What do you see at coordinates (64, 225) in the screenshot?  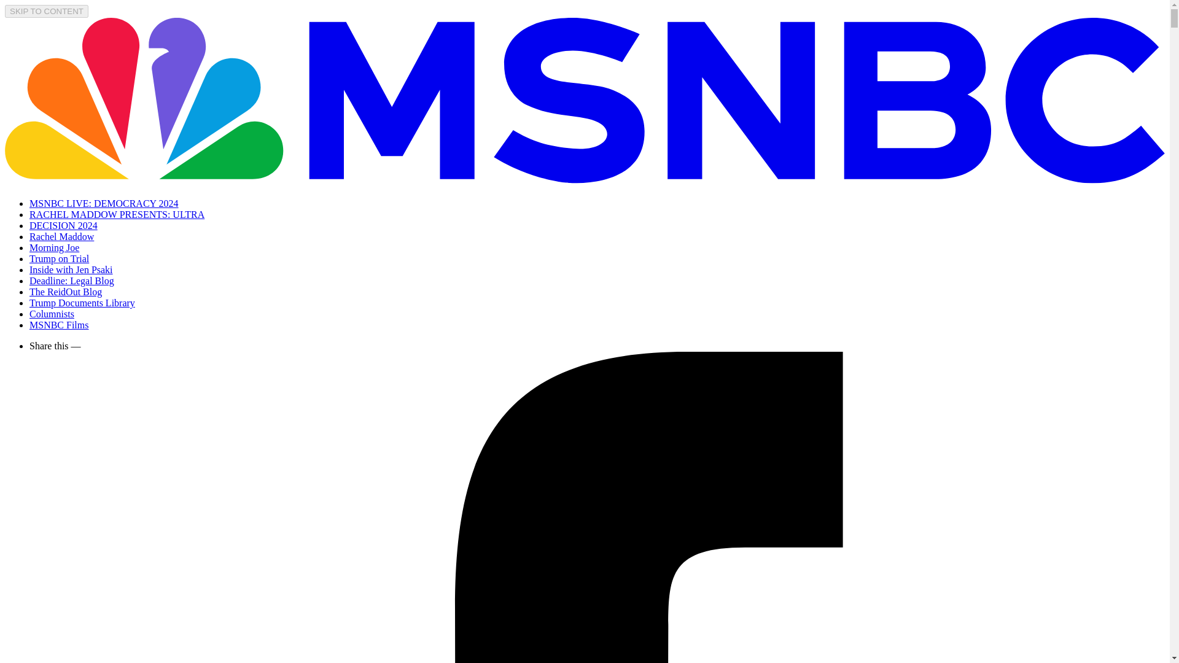 I see `DECISION 2024` at bounding box center [64, 225].